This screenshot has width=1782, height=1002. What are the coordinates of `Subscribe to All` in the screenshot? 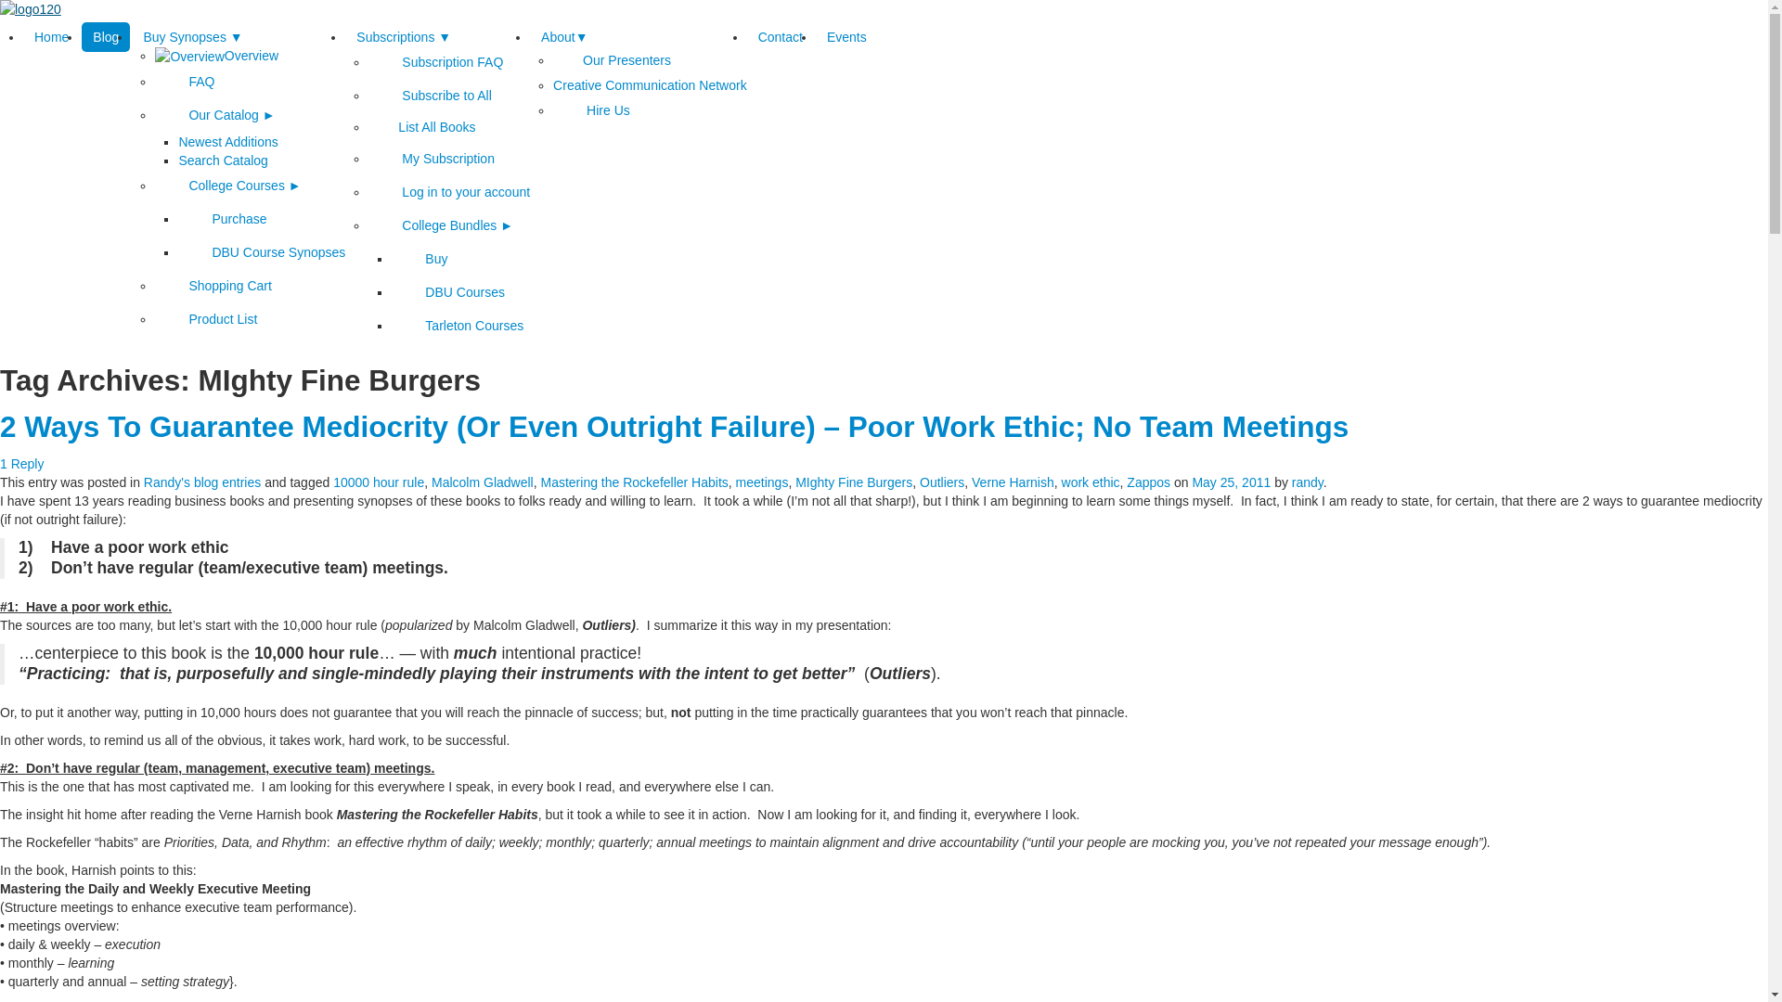 It's located at (431, 96).